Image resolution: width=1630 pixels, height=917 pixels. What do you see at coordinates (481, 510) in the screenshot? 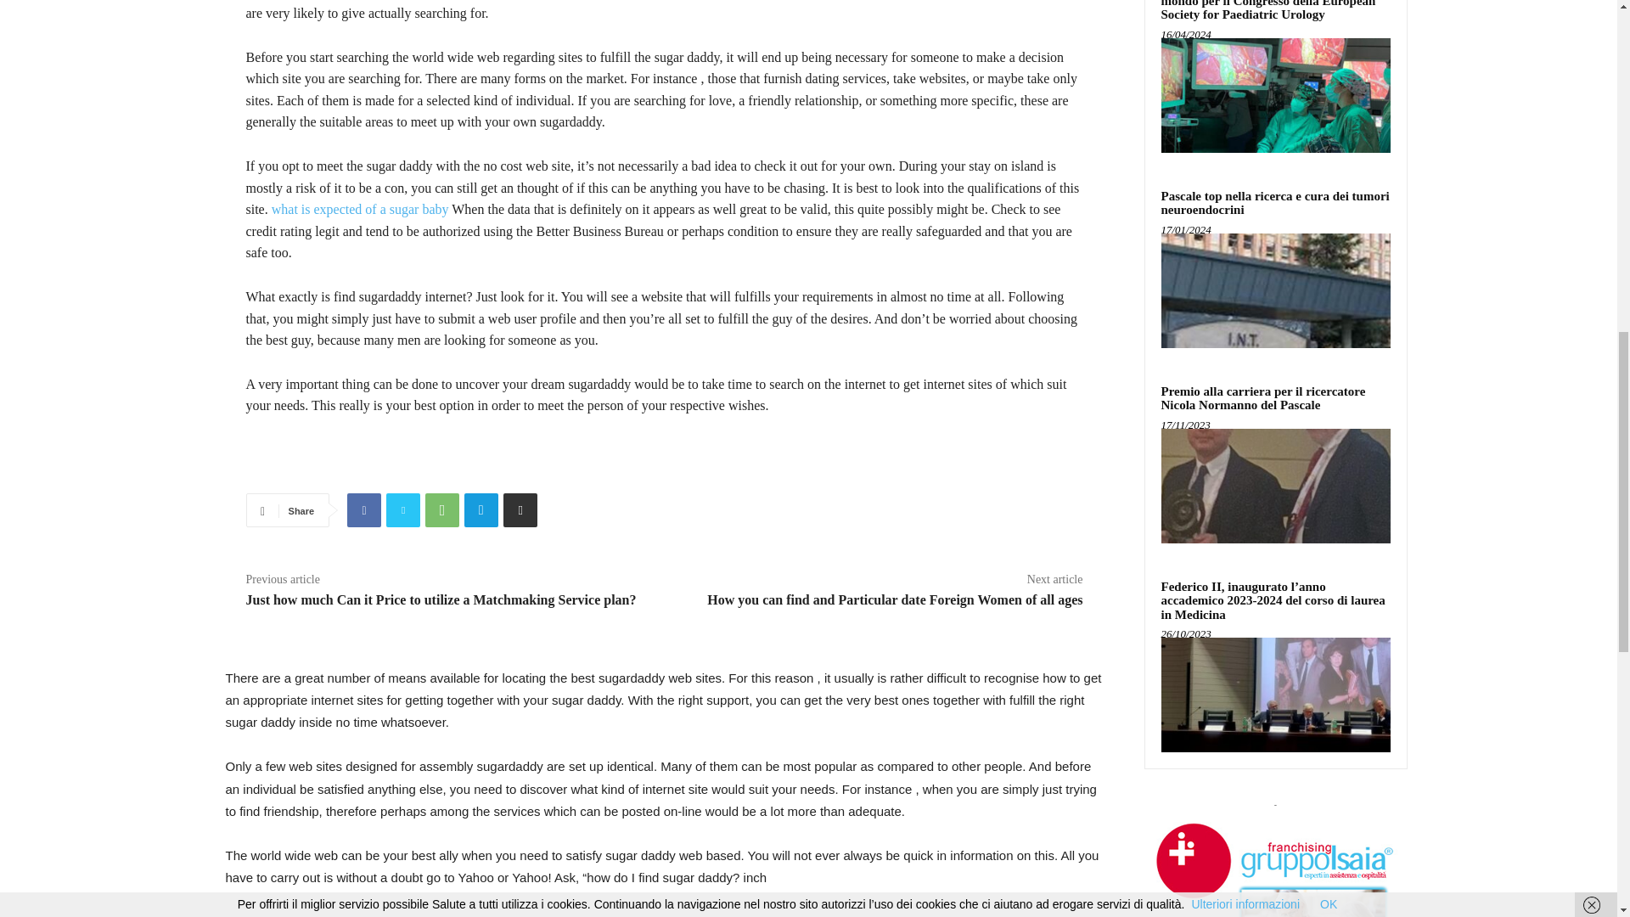
I see `Telegram` at bounding box center [481, 510].